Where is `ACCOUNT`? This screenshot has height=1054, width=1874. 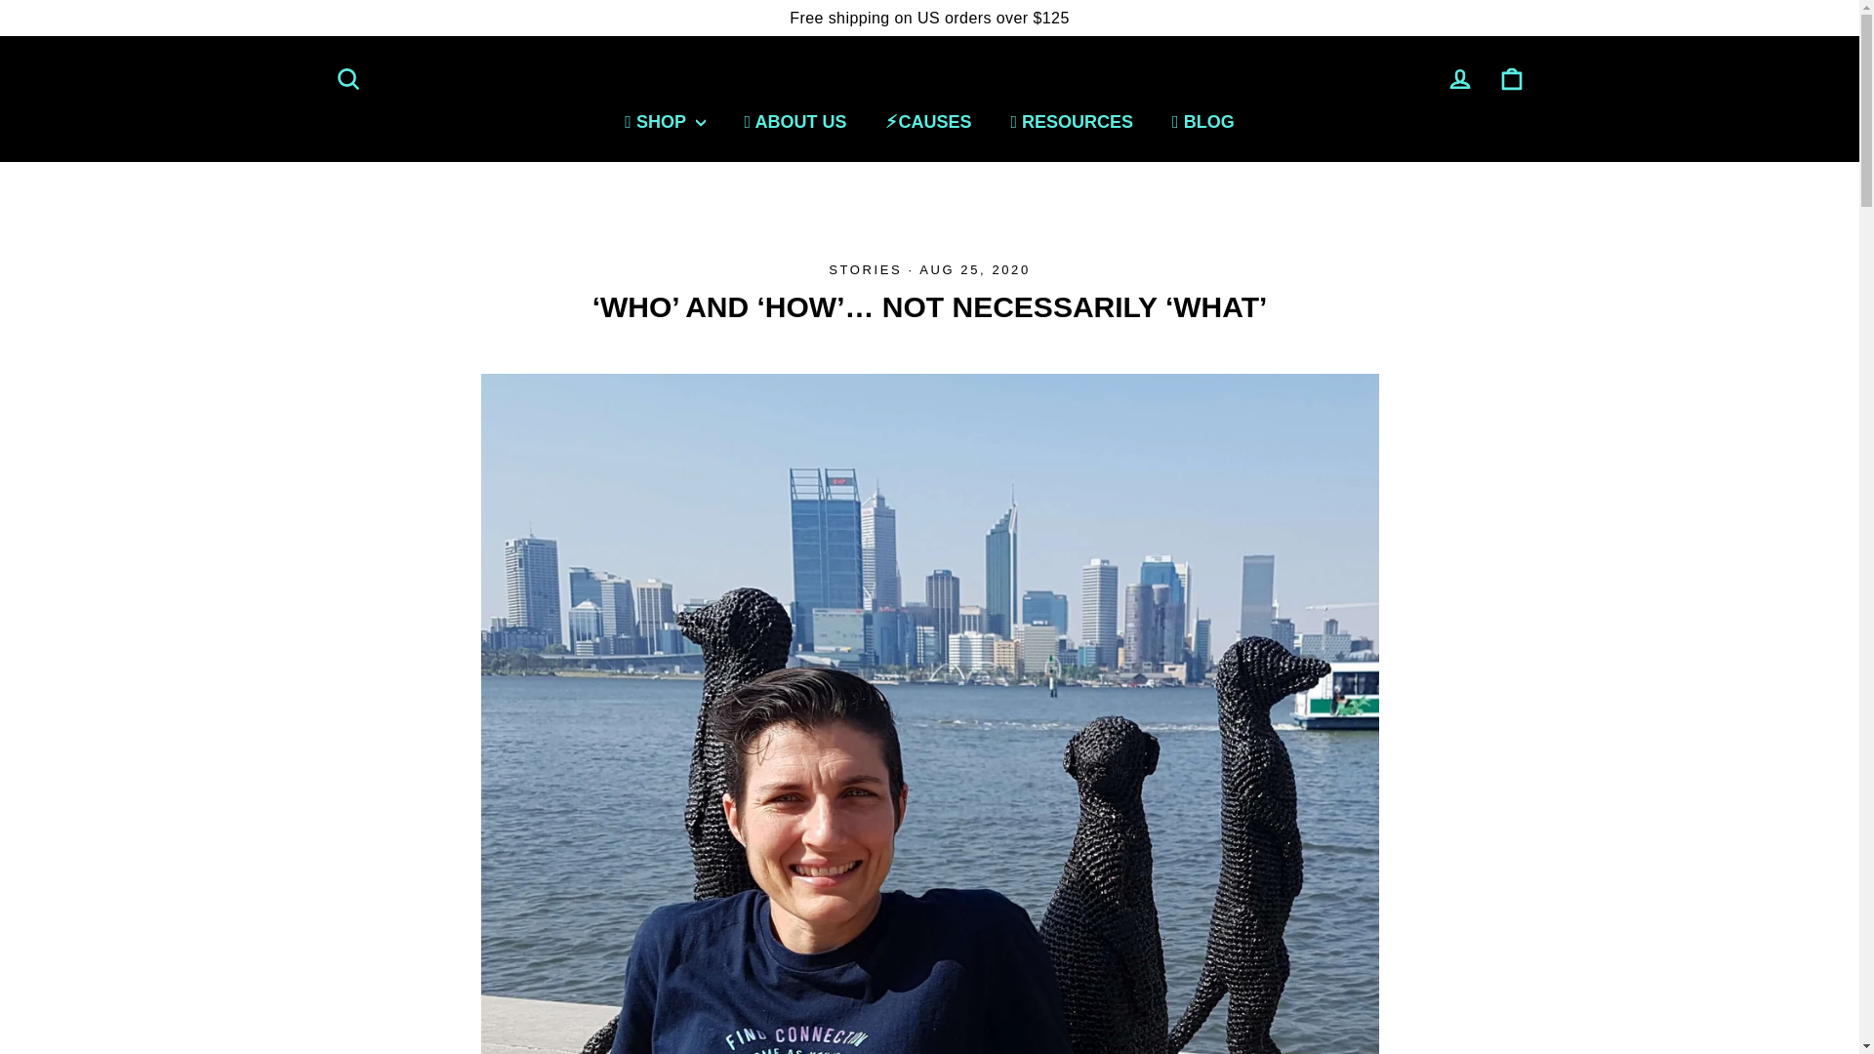
ACCOUNT is located at coordinates (1511, 78).